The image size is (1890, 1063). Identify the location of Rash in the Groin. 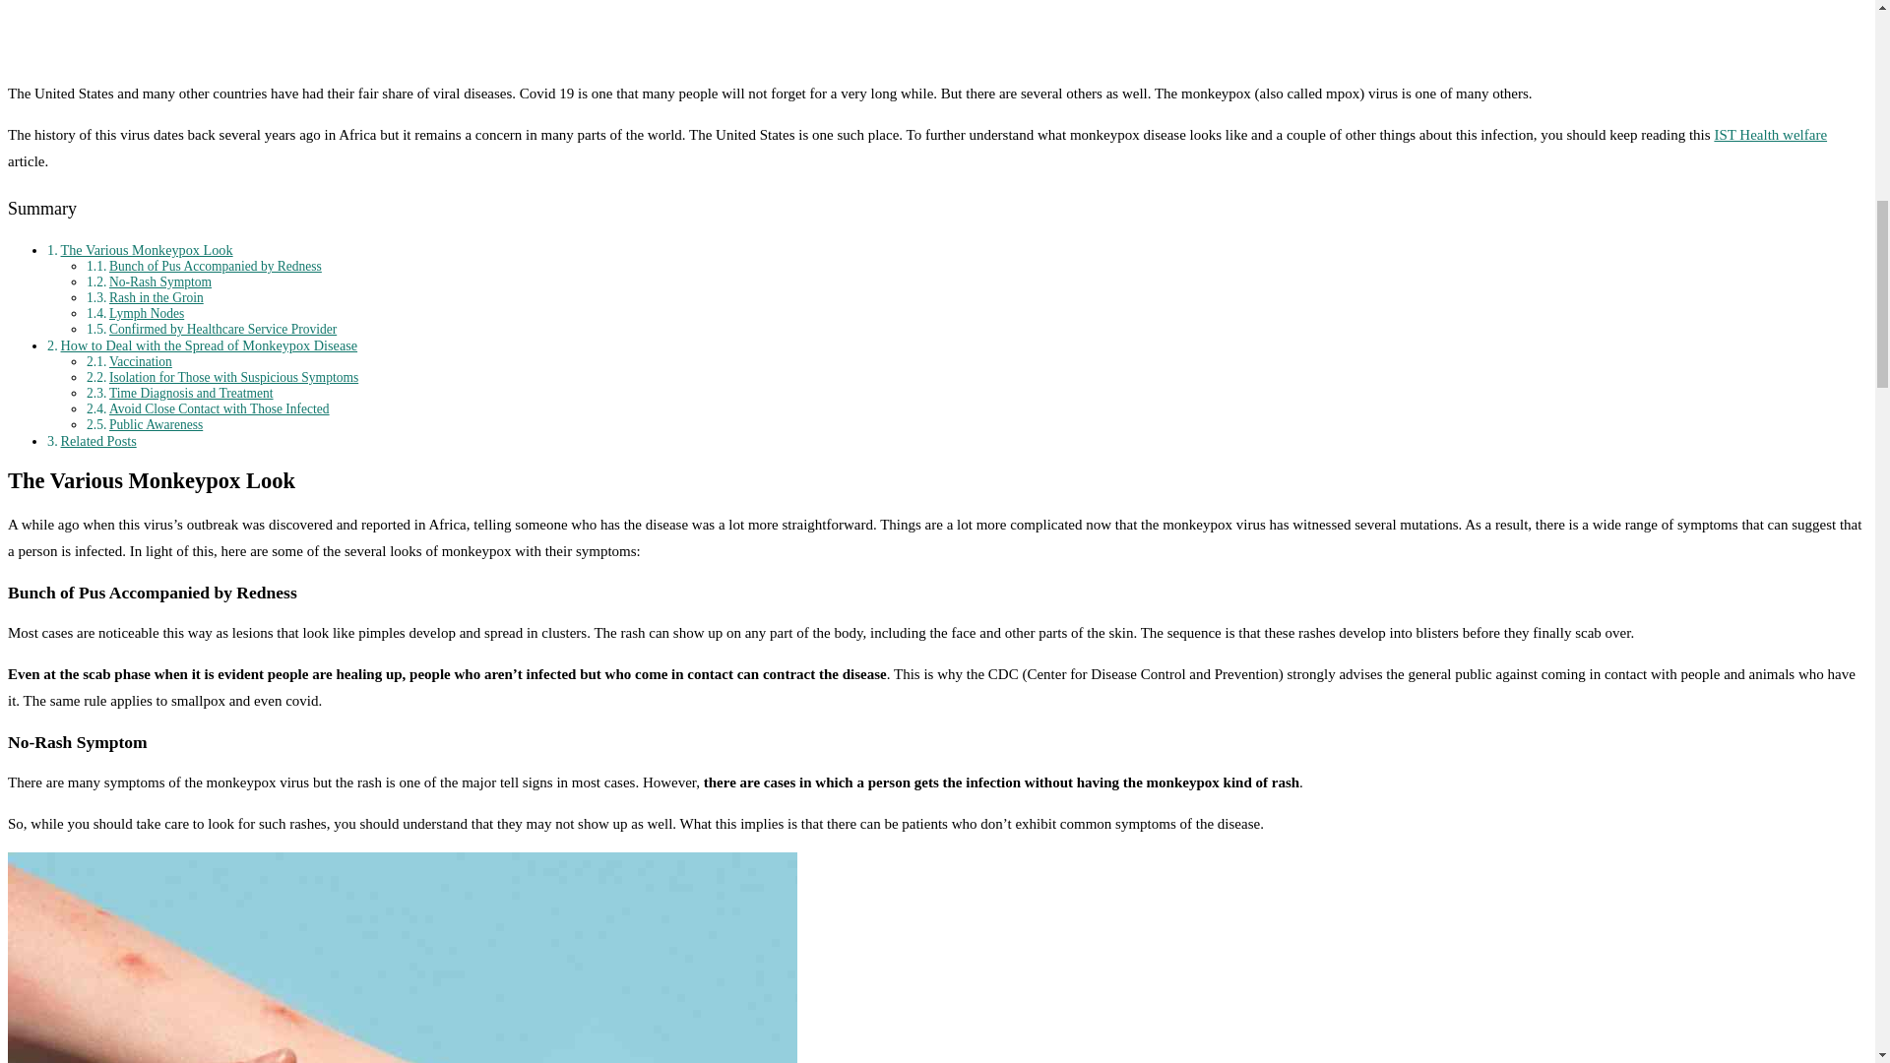
(157, 297).